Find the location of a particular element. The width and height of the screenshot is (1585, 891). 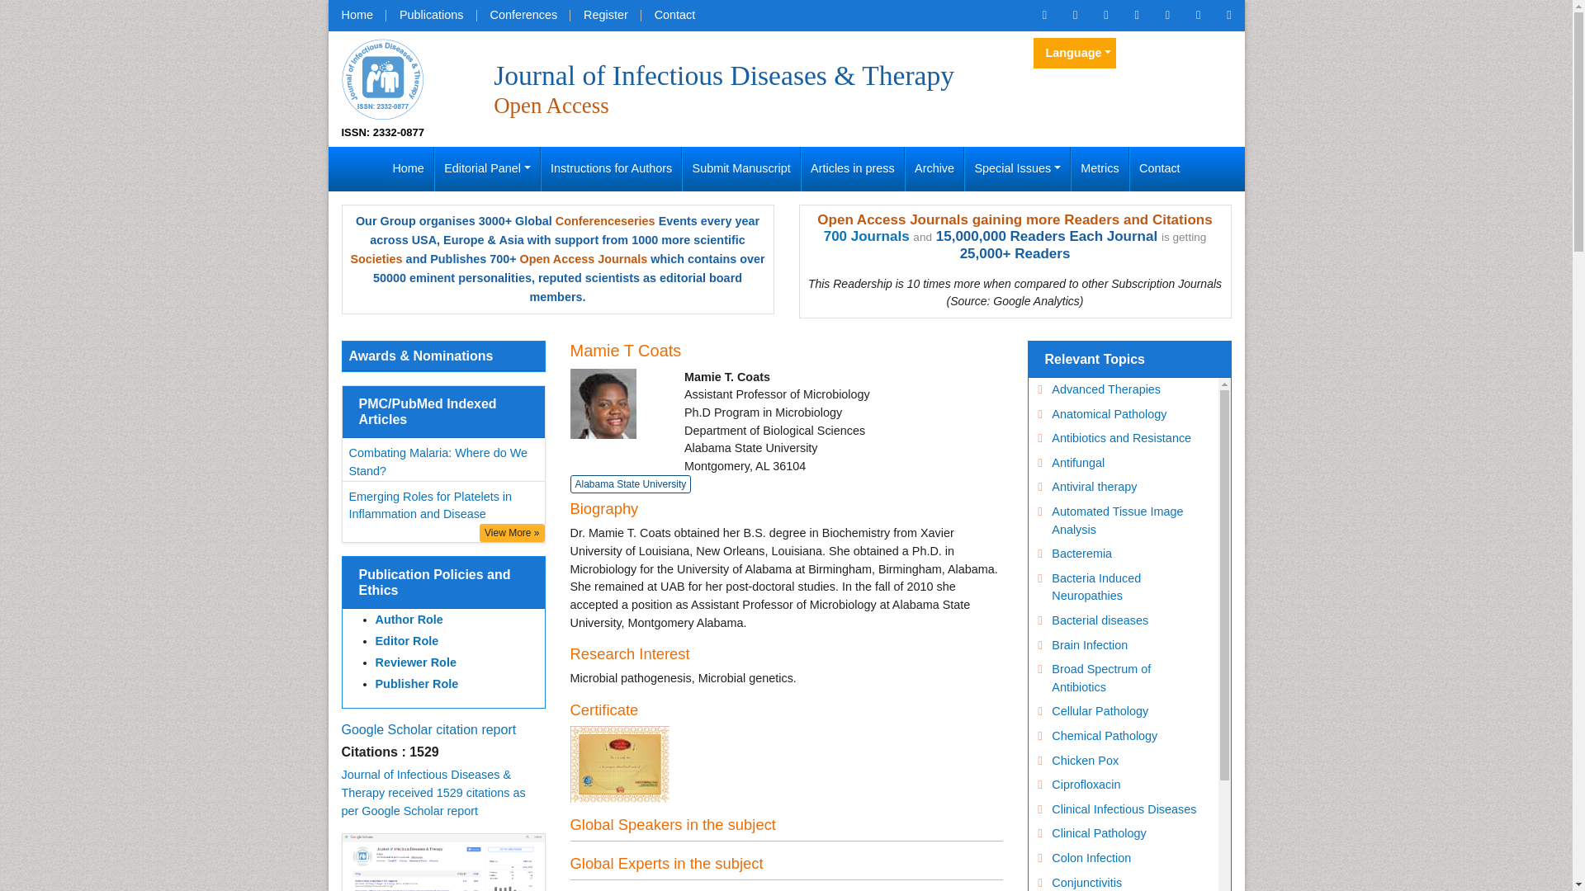

Metrics is located at coordinates (1100, 169).